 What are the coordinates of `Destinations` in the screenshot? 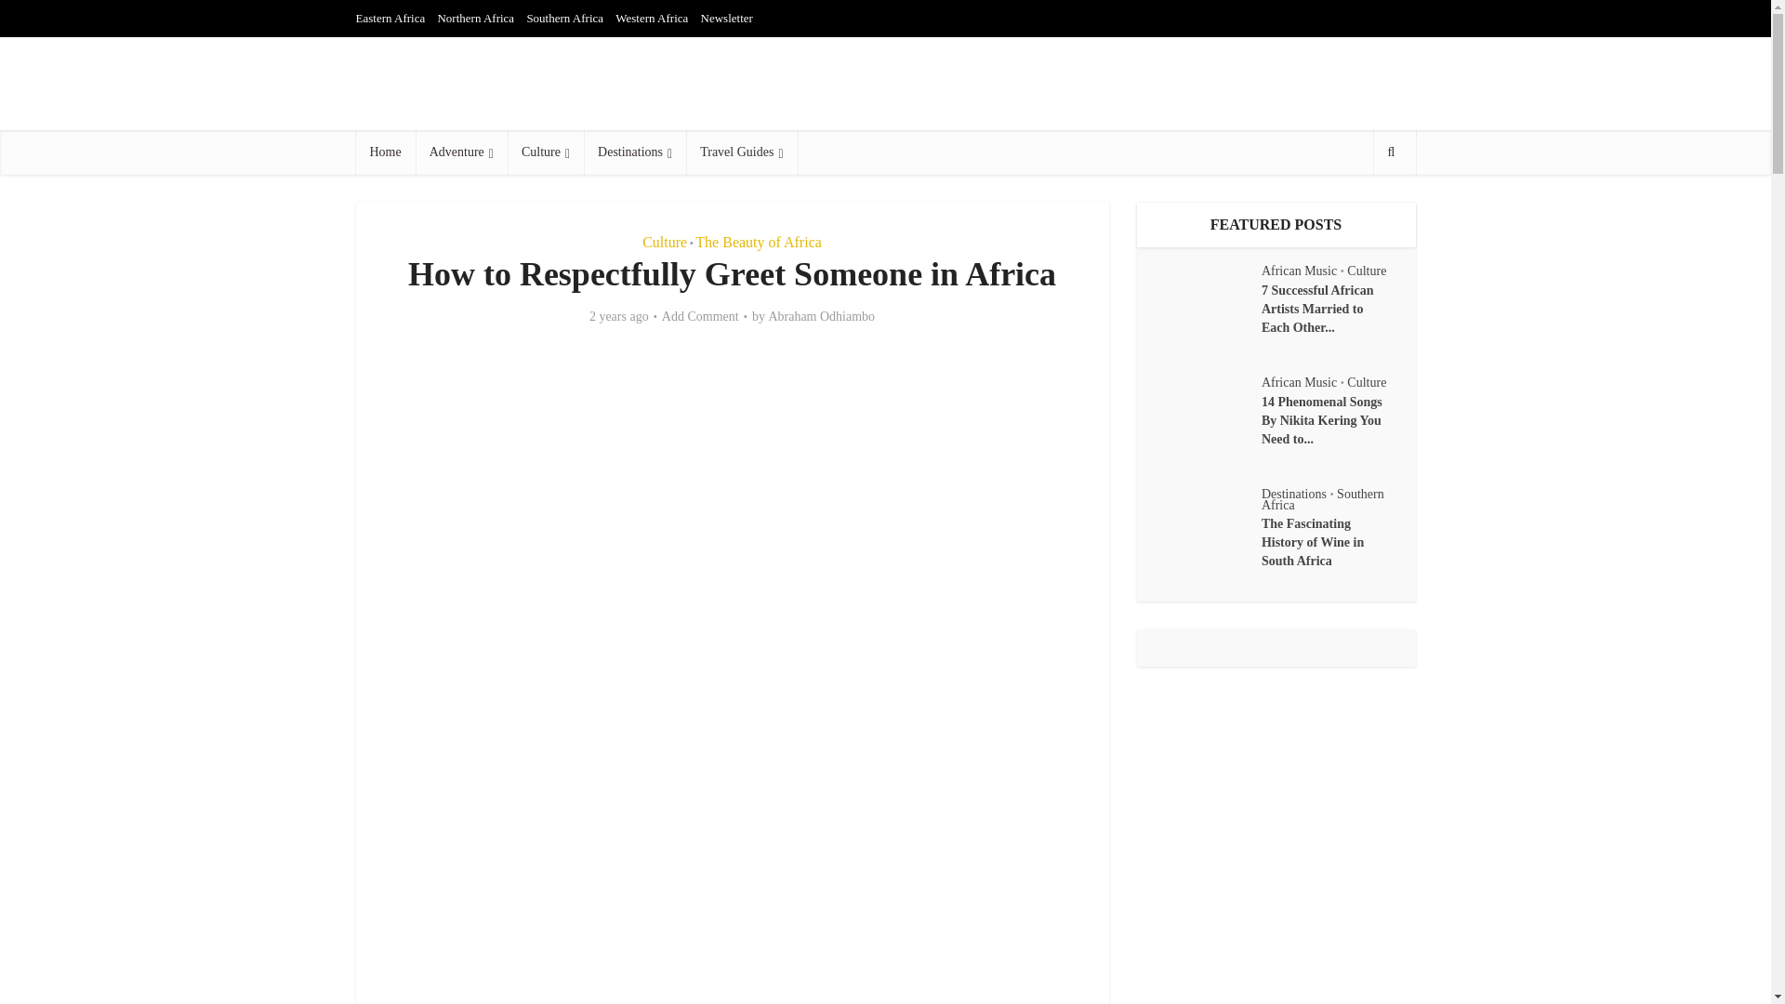 It's located at (634, 152).